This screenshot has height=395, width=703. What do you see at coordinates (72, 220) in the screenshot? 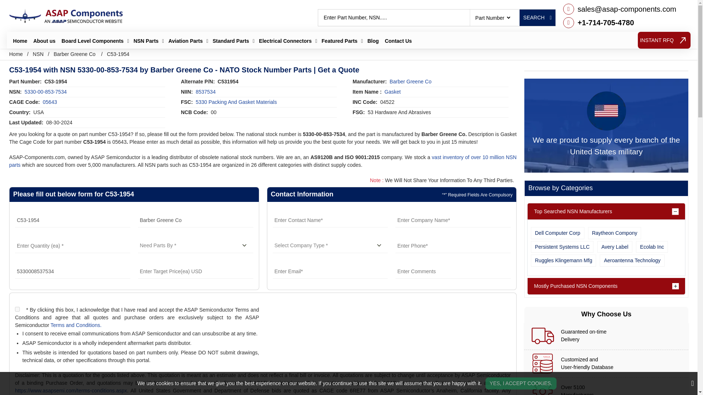
I see `C53-1954` at bounding box center [72, 220].